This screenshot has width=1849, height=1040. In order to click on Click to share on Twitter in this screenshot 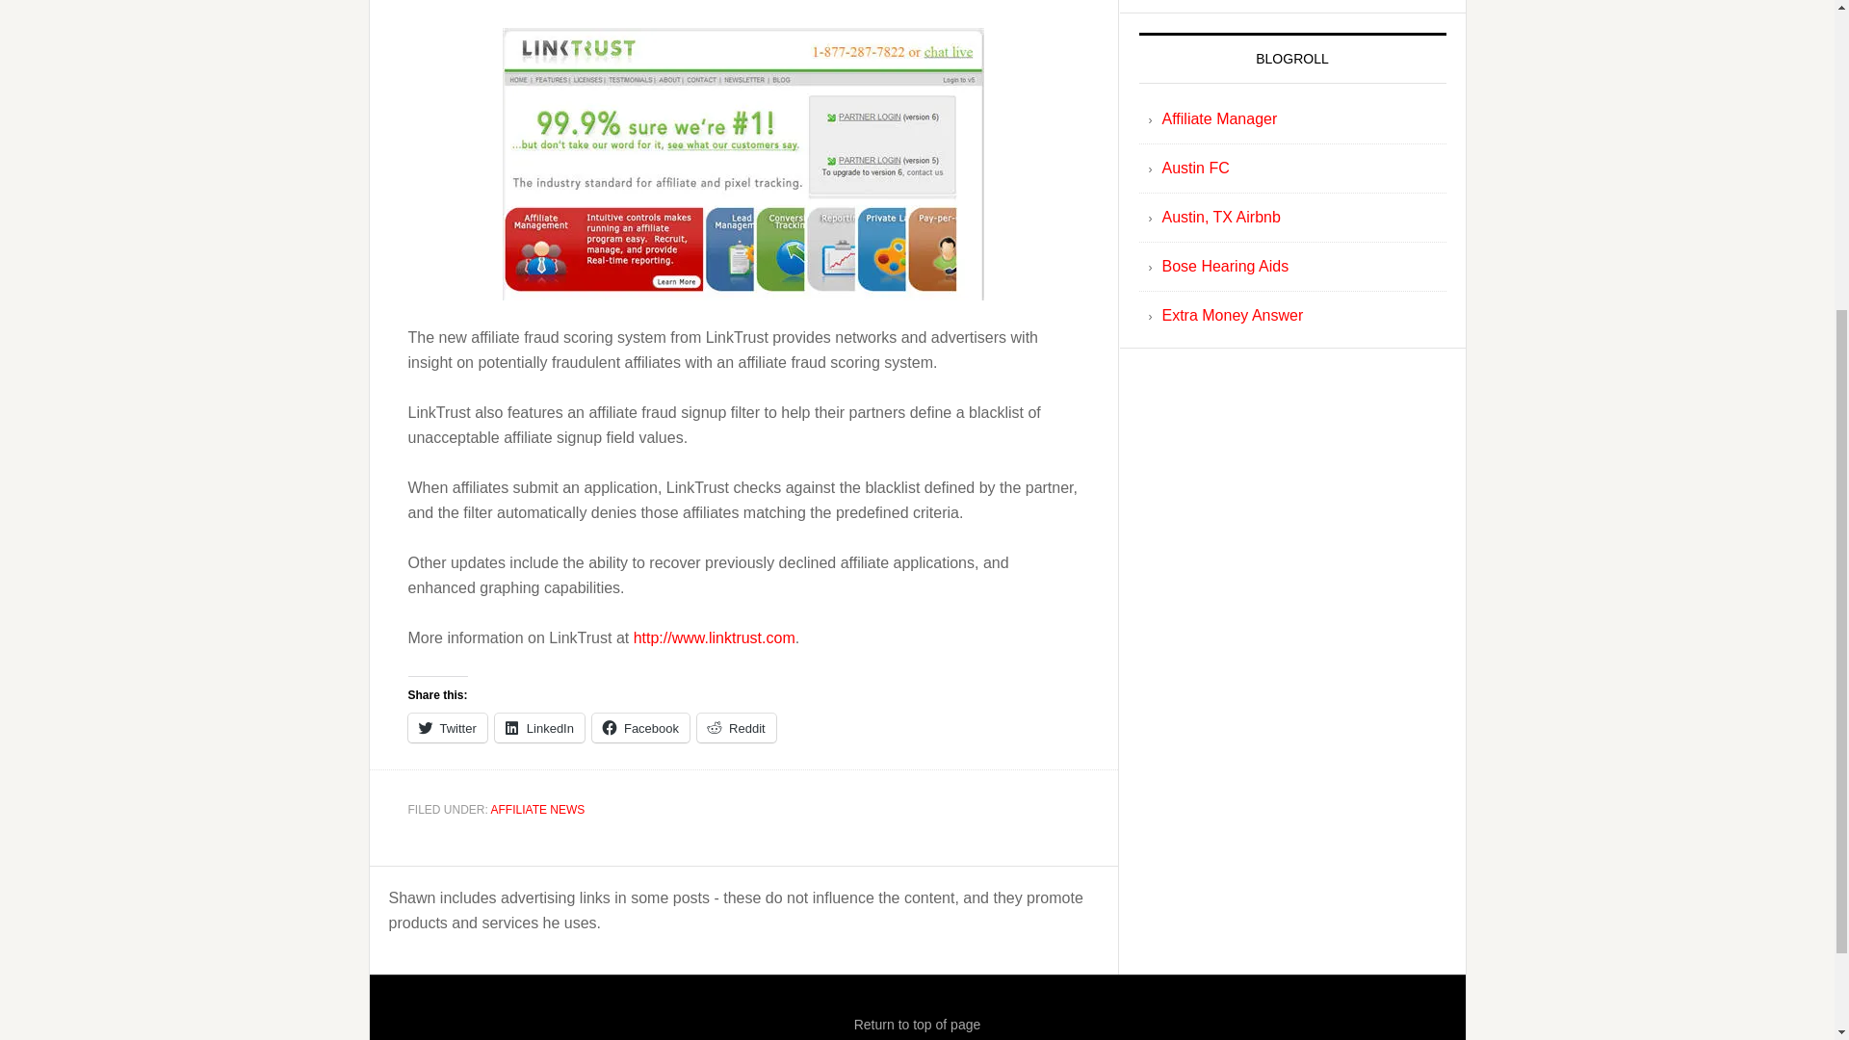, I will do `click(448, 728)`.